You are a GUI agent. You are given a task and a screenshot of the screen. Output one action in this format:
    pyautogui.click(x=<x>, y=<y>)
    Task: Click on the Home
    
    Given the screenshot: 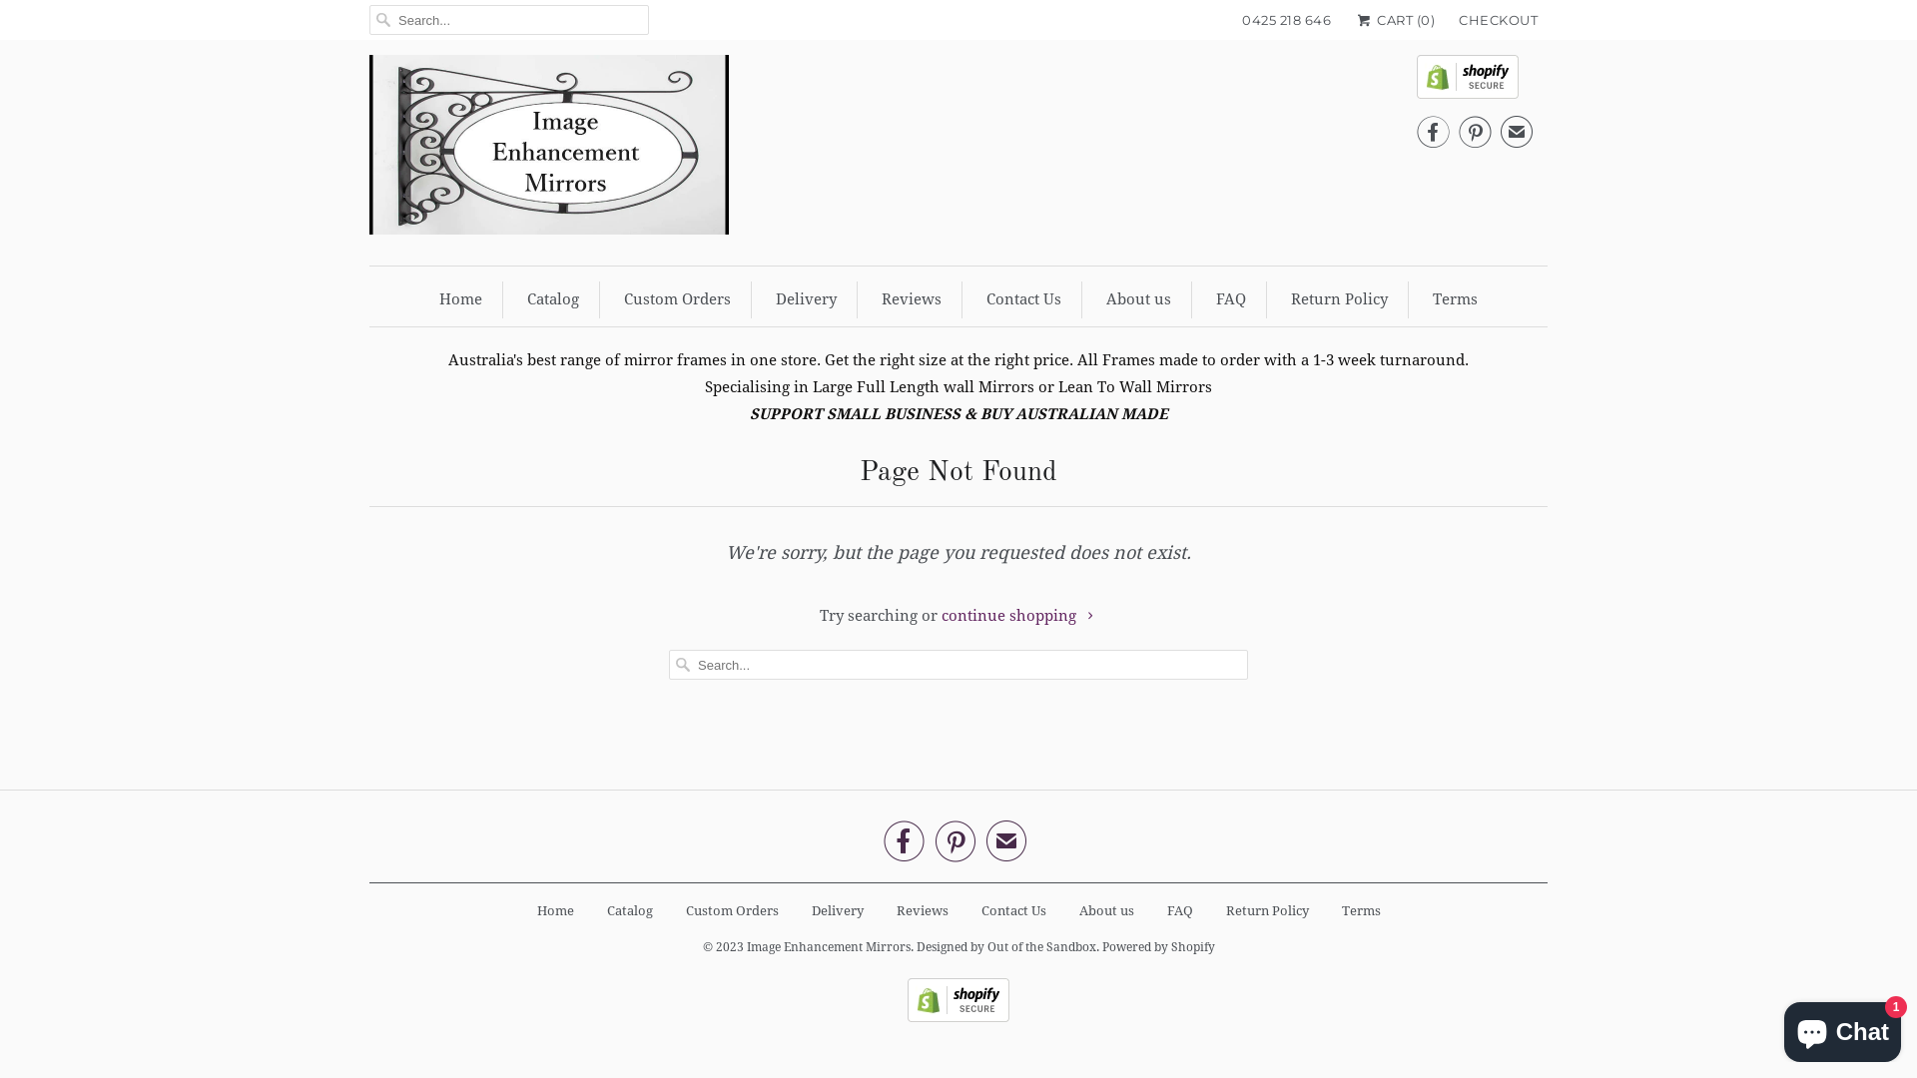 What is the action you would take?
    pyautogui.click(x=555, y=910)
    